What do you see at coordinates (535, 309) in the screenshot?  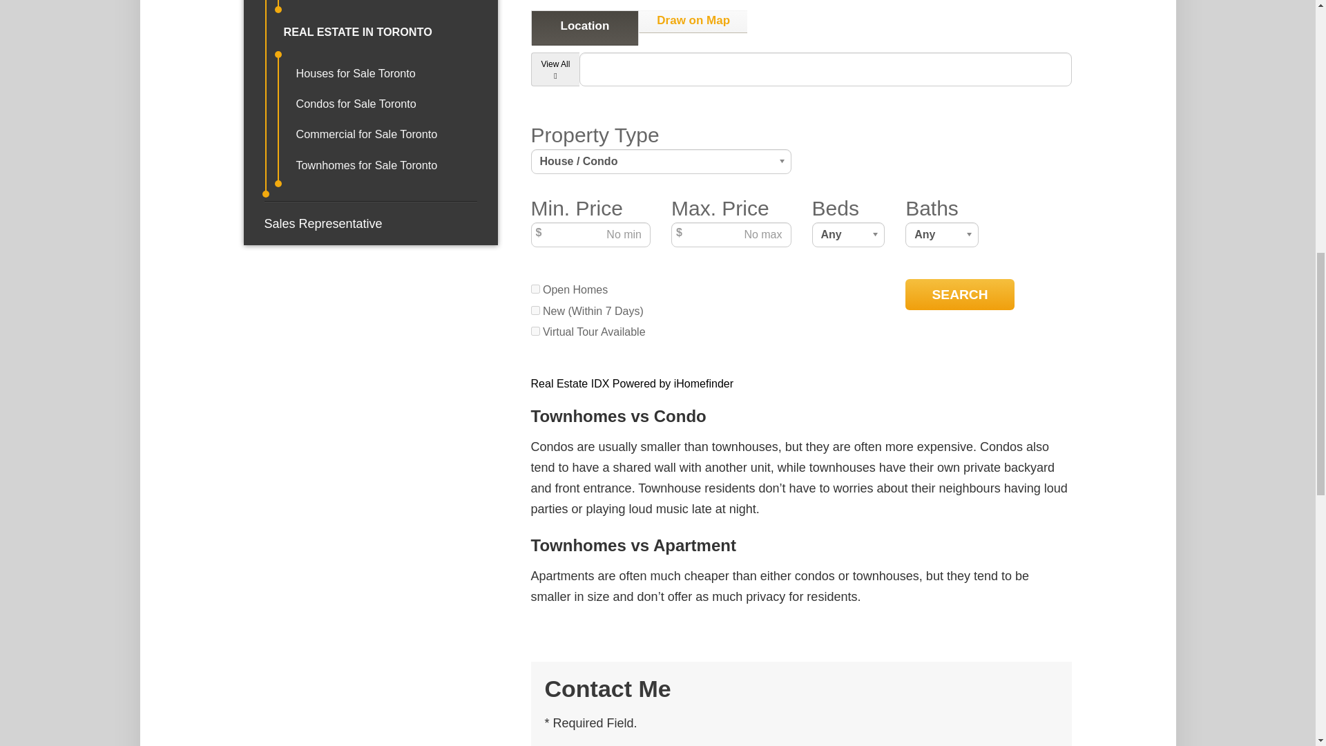 I see `7` at bounding box center [535, 309].